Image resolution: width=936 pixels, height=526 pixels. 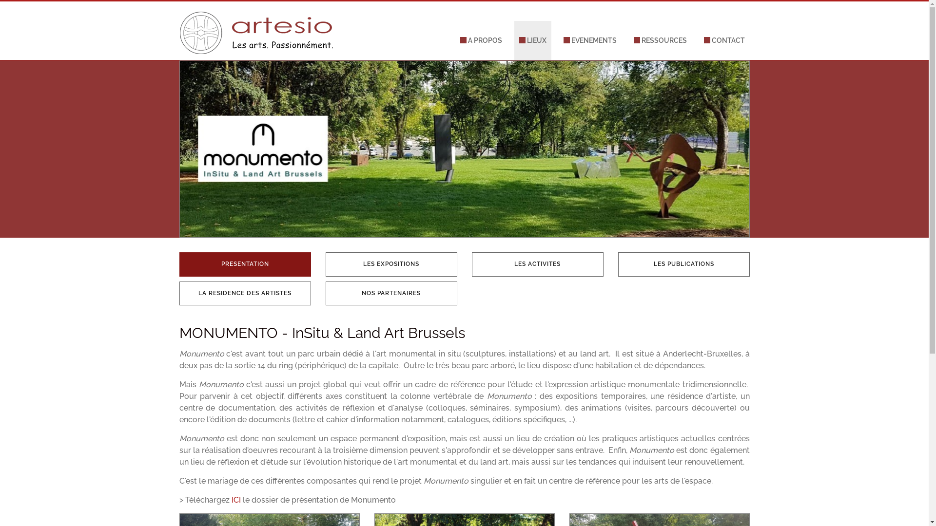 What do you see at coordinates (236, 500) in the screenshot?
I see `ICI` at bounding box center [236, 500].